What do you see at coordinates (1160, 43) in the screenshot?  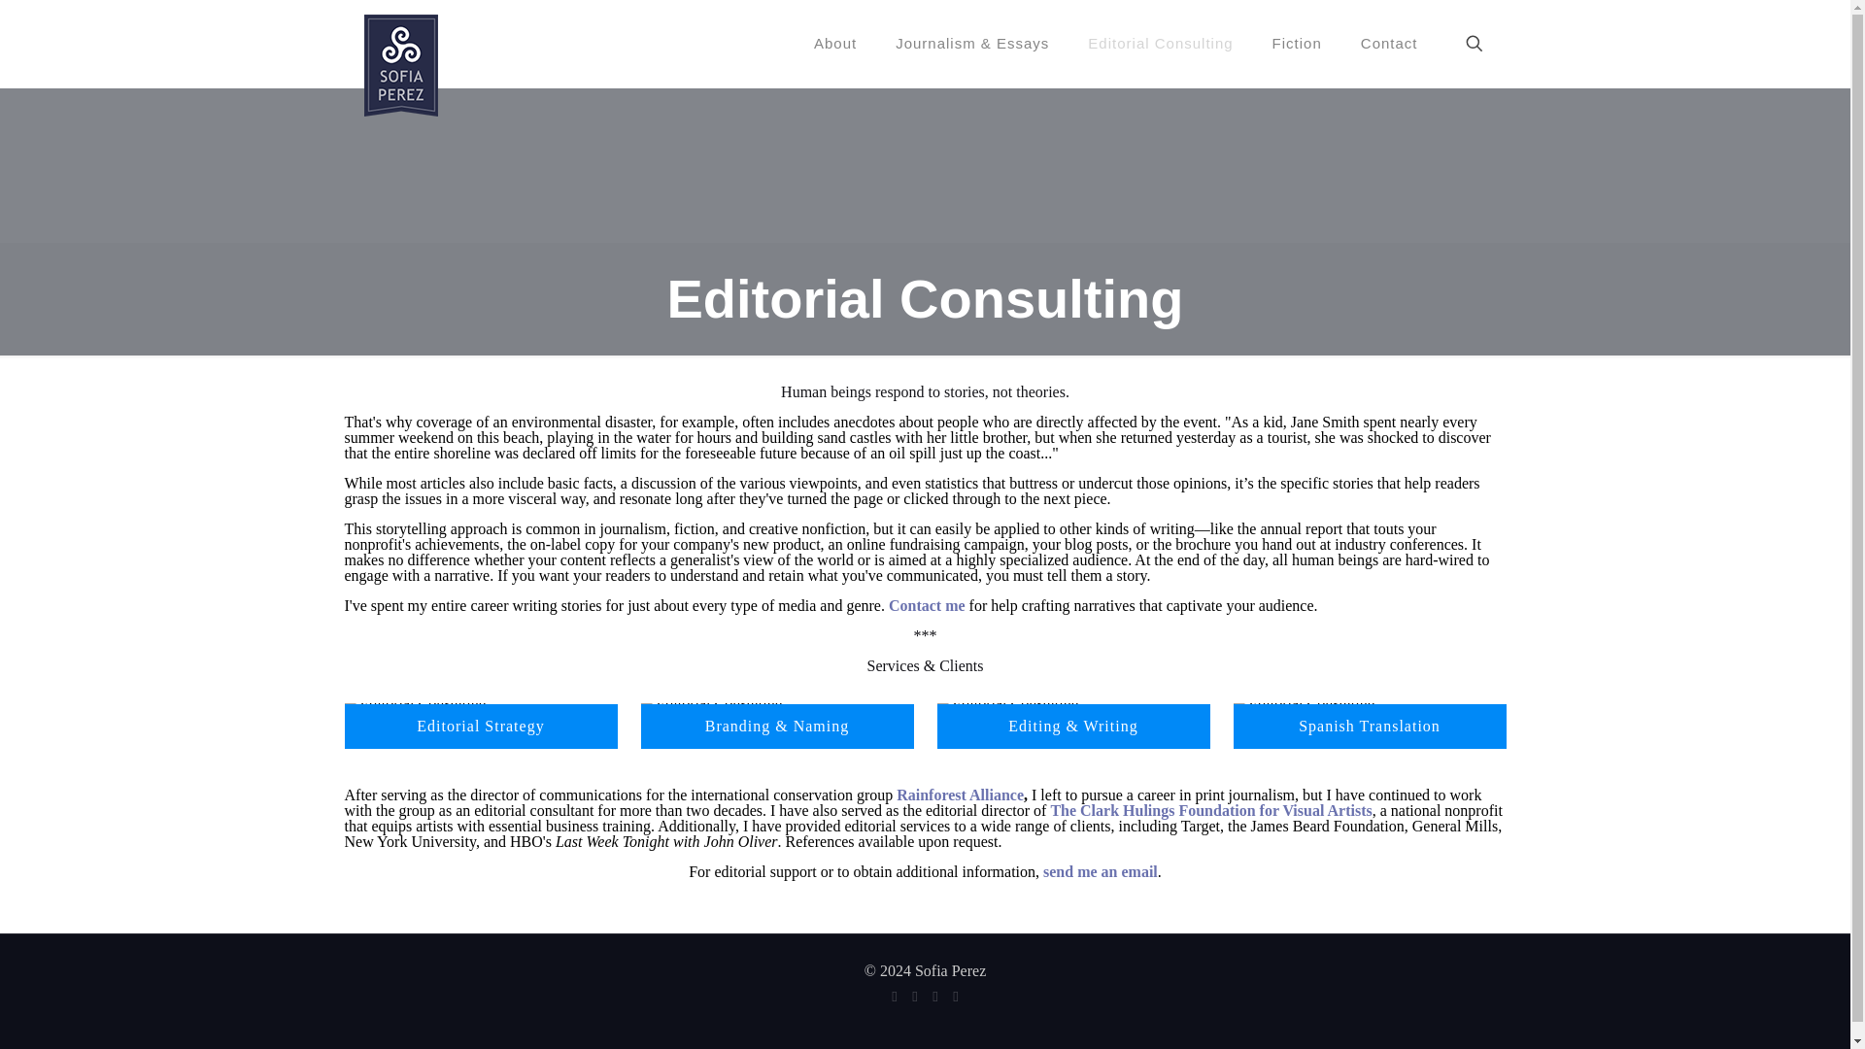 I see `Editorial Consulting` at bounding box center [1160, 43].